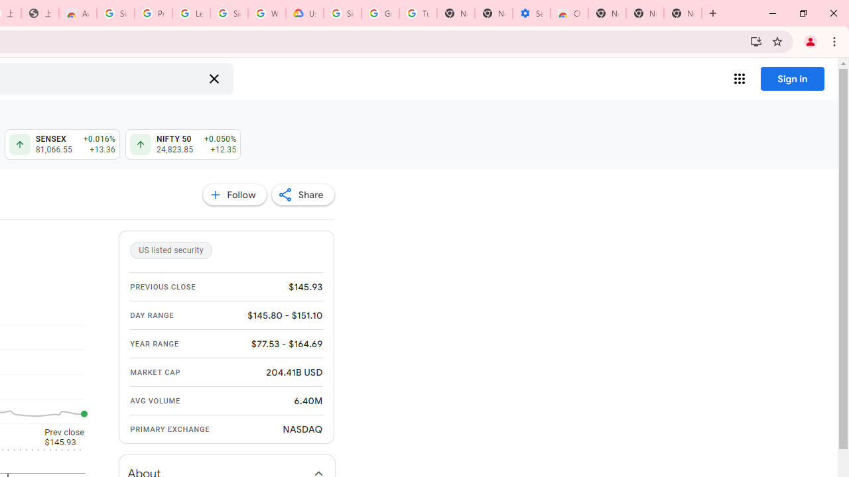  Describe the element at coordinates (756, 41) in the screenshot. I see `Install Google Finance` at that location.